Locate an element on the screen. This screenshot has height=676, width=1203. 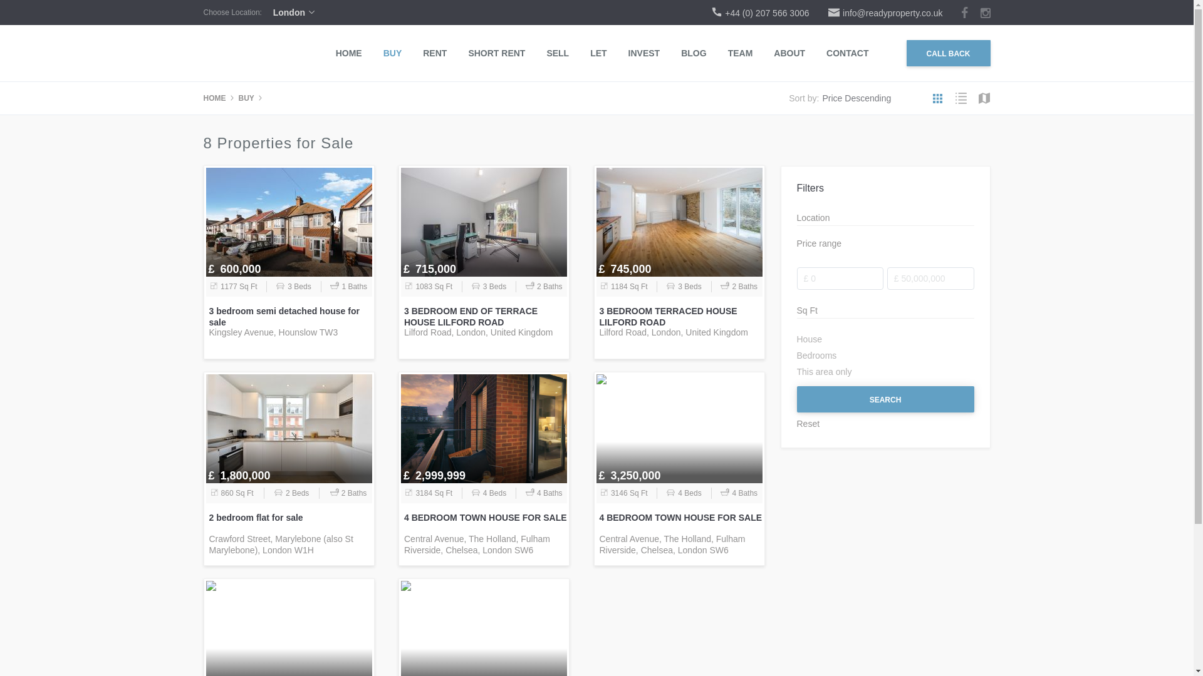
SEARCH is located at coordinates (885, 399).